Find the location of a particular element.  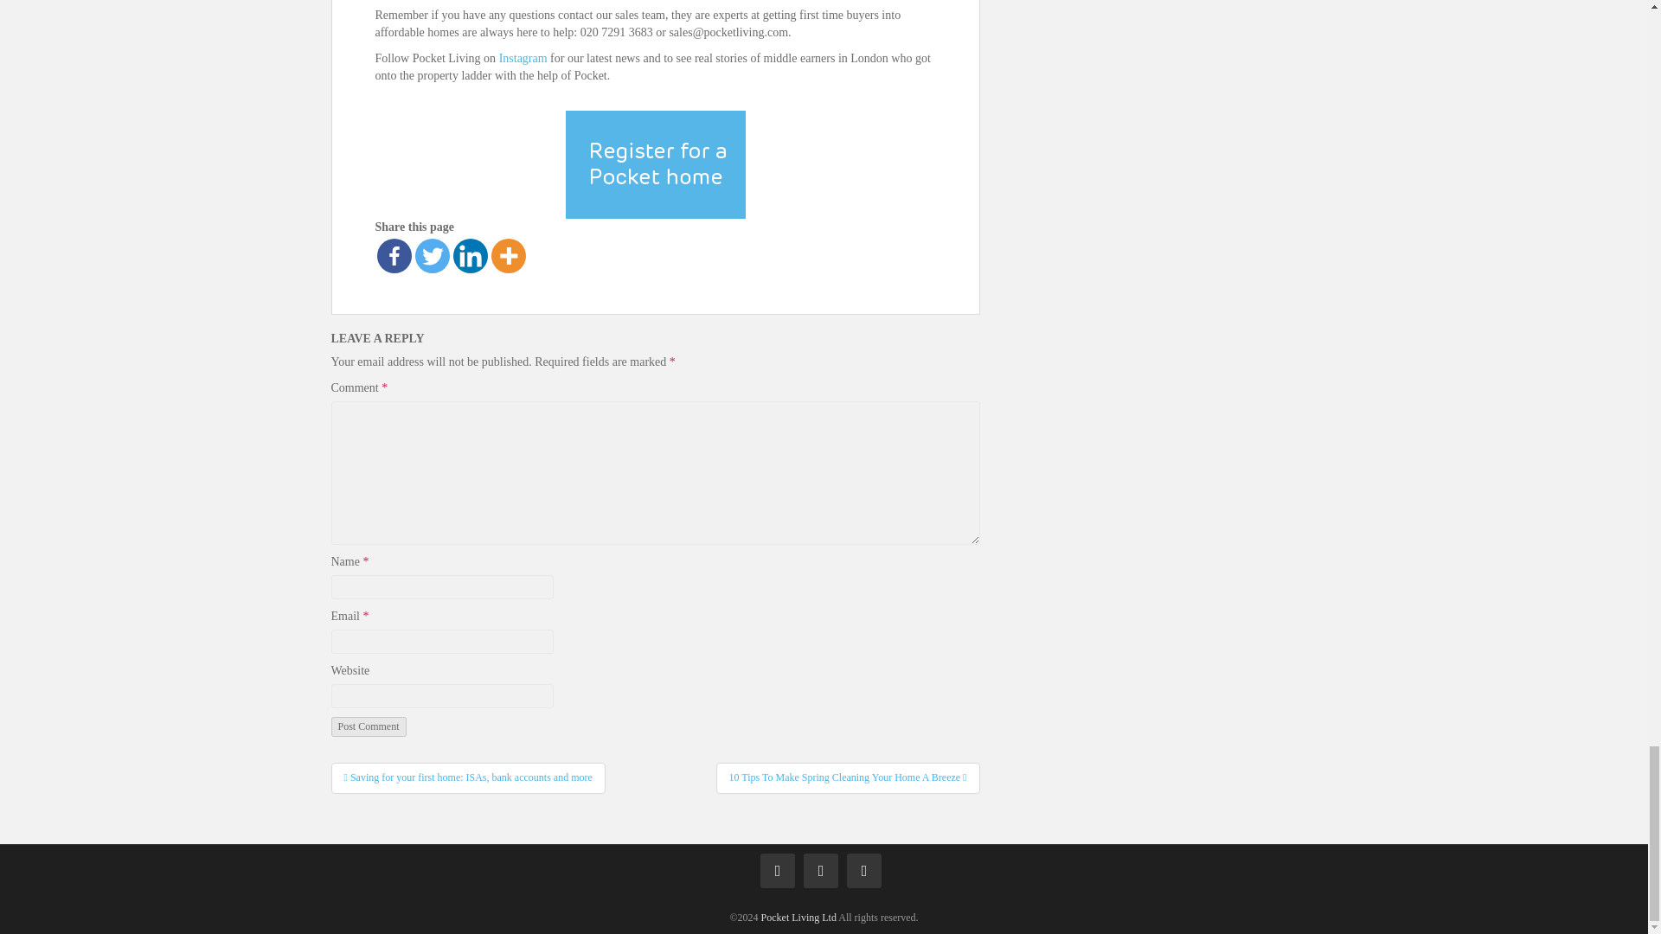

Facebook is located at coordinates (394, 256).